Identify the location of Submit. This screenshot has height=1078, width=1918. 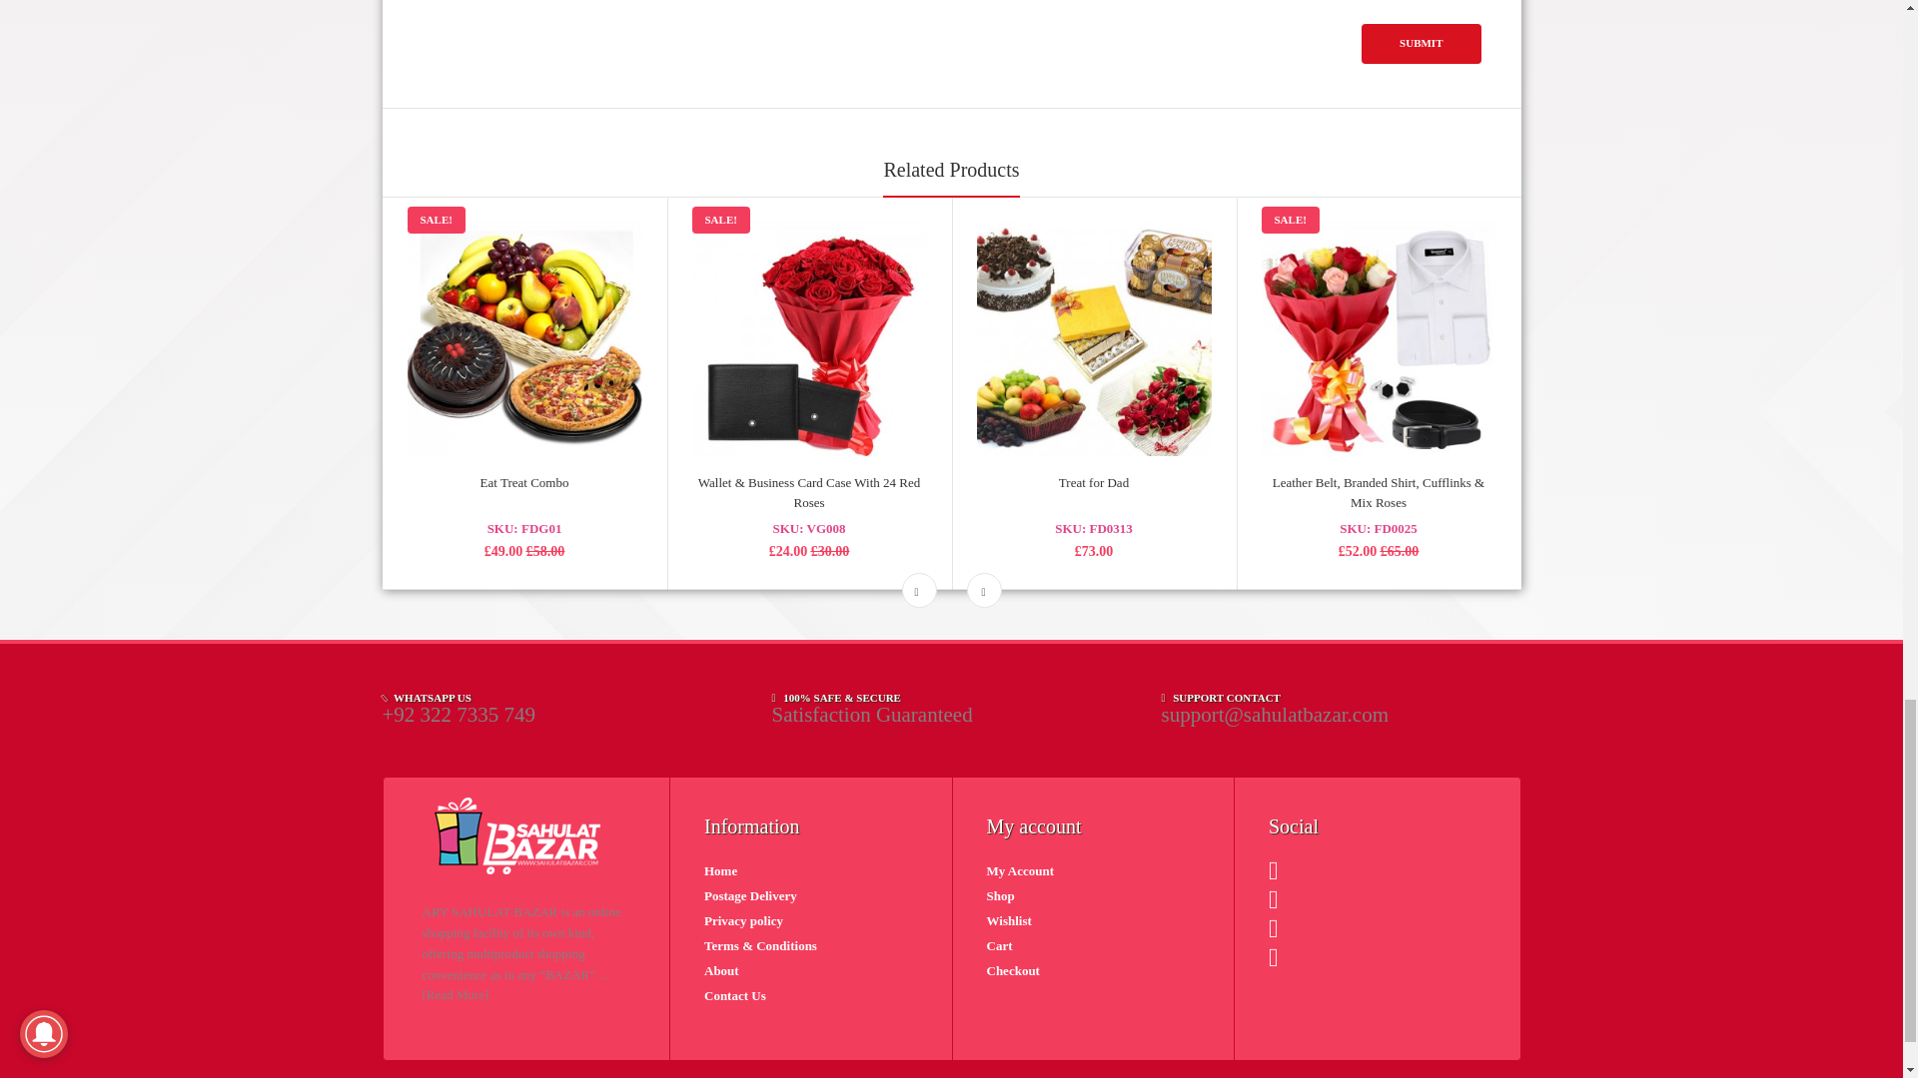
(1421, 43).